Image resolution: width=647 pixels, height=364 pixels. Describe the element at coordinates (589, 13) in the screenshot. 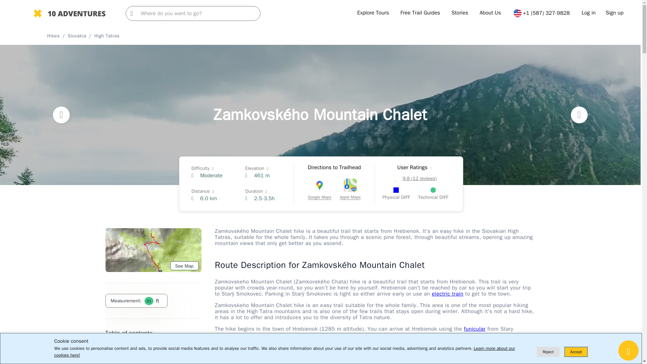

I see `Log in` at that location.